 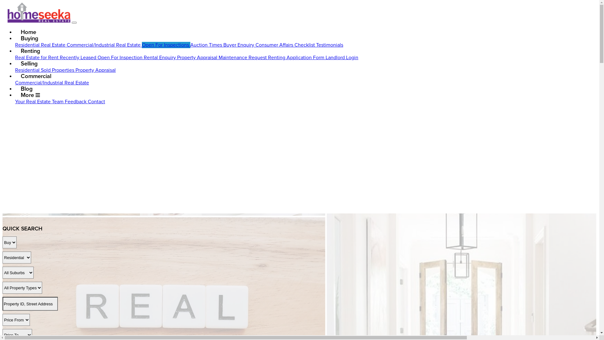 What do you see at coordinates (36, 76) in the screenshot?
I see `Commercial` at bounding box center [36, 76].